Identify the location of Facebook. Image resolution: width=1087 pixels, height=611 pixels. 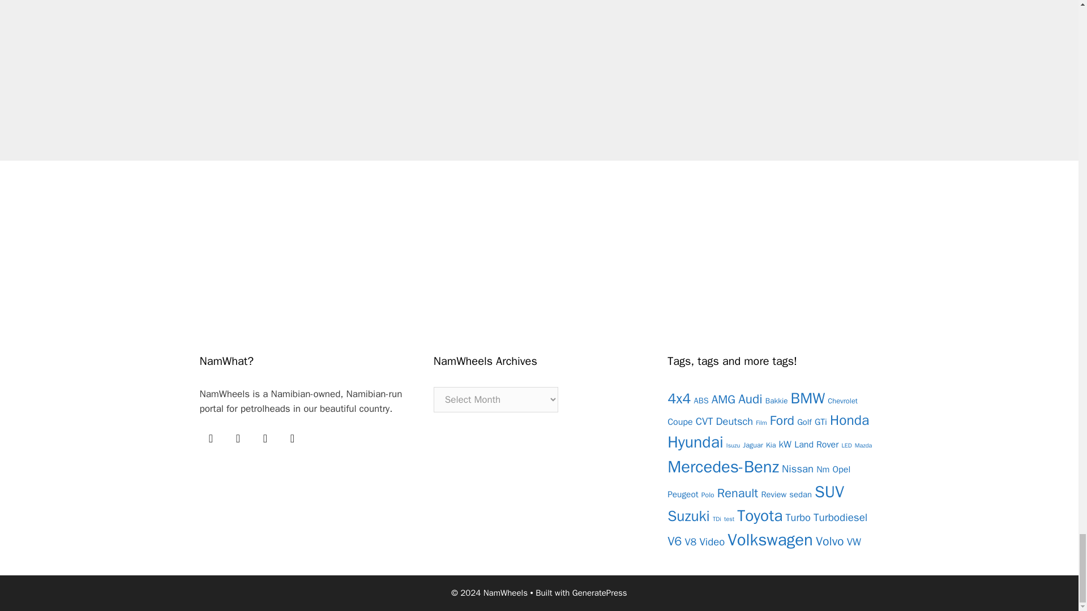
(210, 438).